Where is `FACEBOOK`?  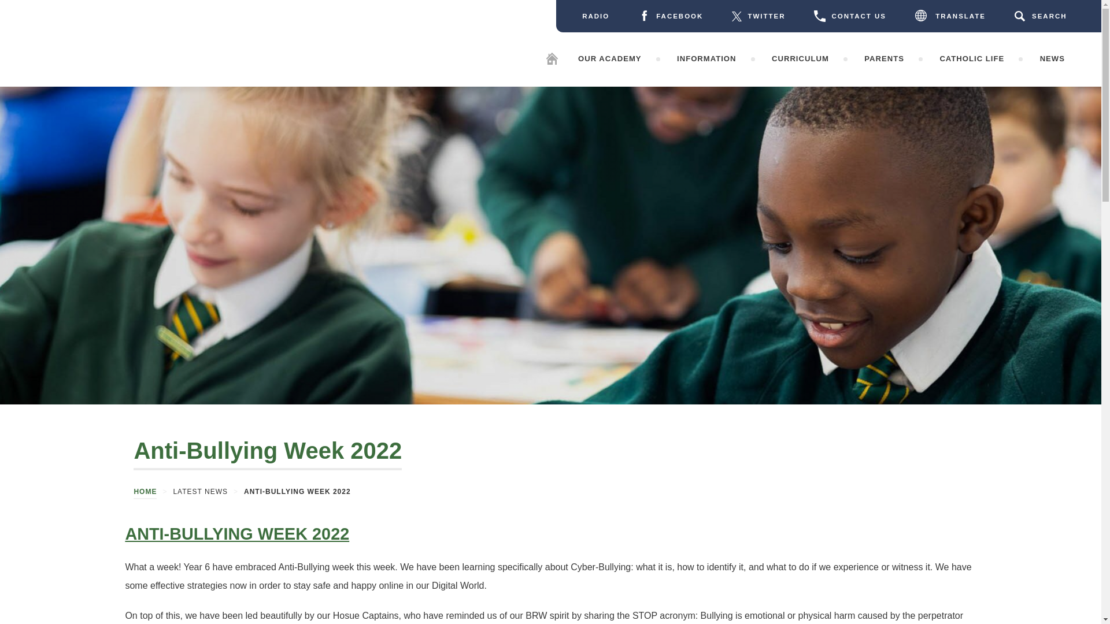 FACEBOOK is located at coordinates (671, 16).